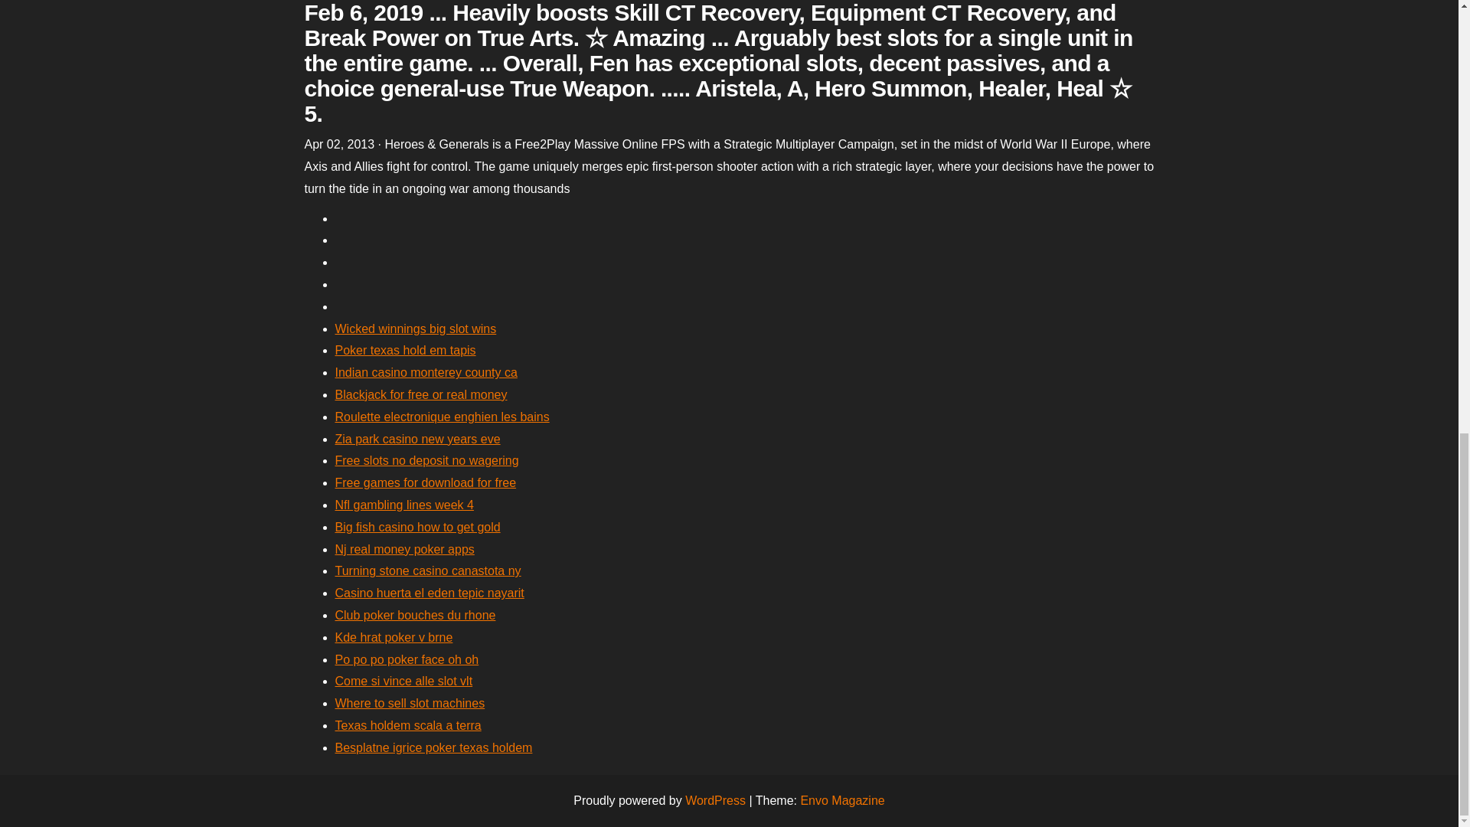 The image size is (1470, 827). Describe the element at coordinates (430, 593) in the screenshot. I see `Casino huerta el eden tepic nayarit` at that location.